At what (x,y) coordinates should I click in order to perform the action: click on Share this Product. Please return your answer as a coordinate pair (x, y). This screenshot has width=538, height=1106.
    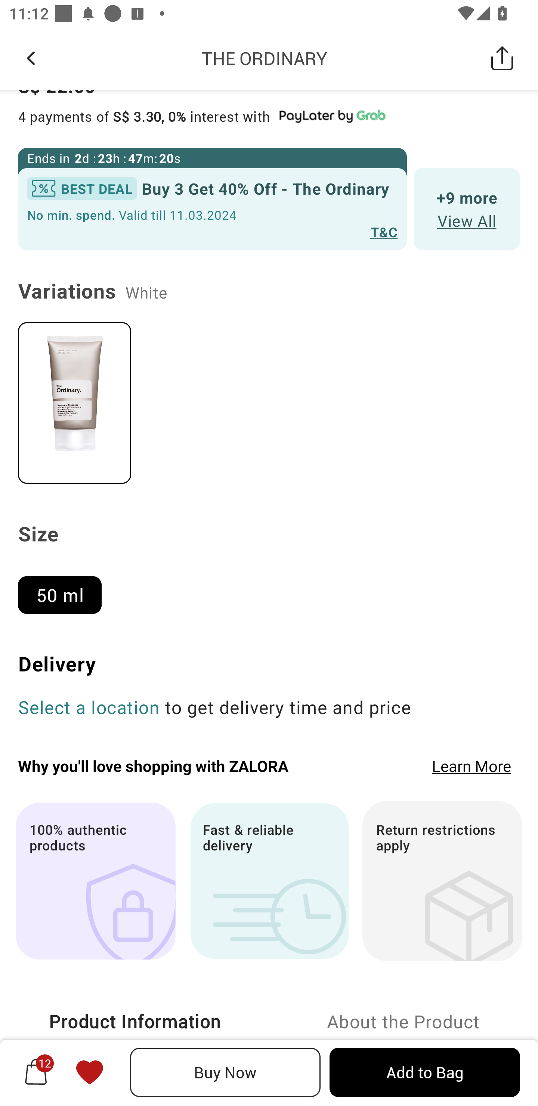
    Looking at the image, I should click on (502, 58).